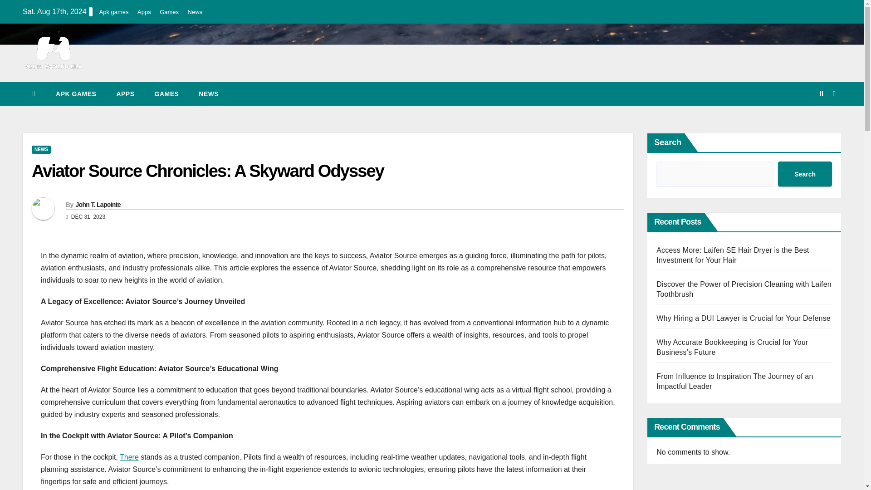 This screenshot has height=490, width=871. I want to click on Games, so click(169, 12).